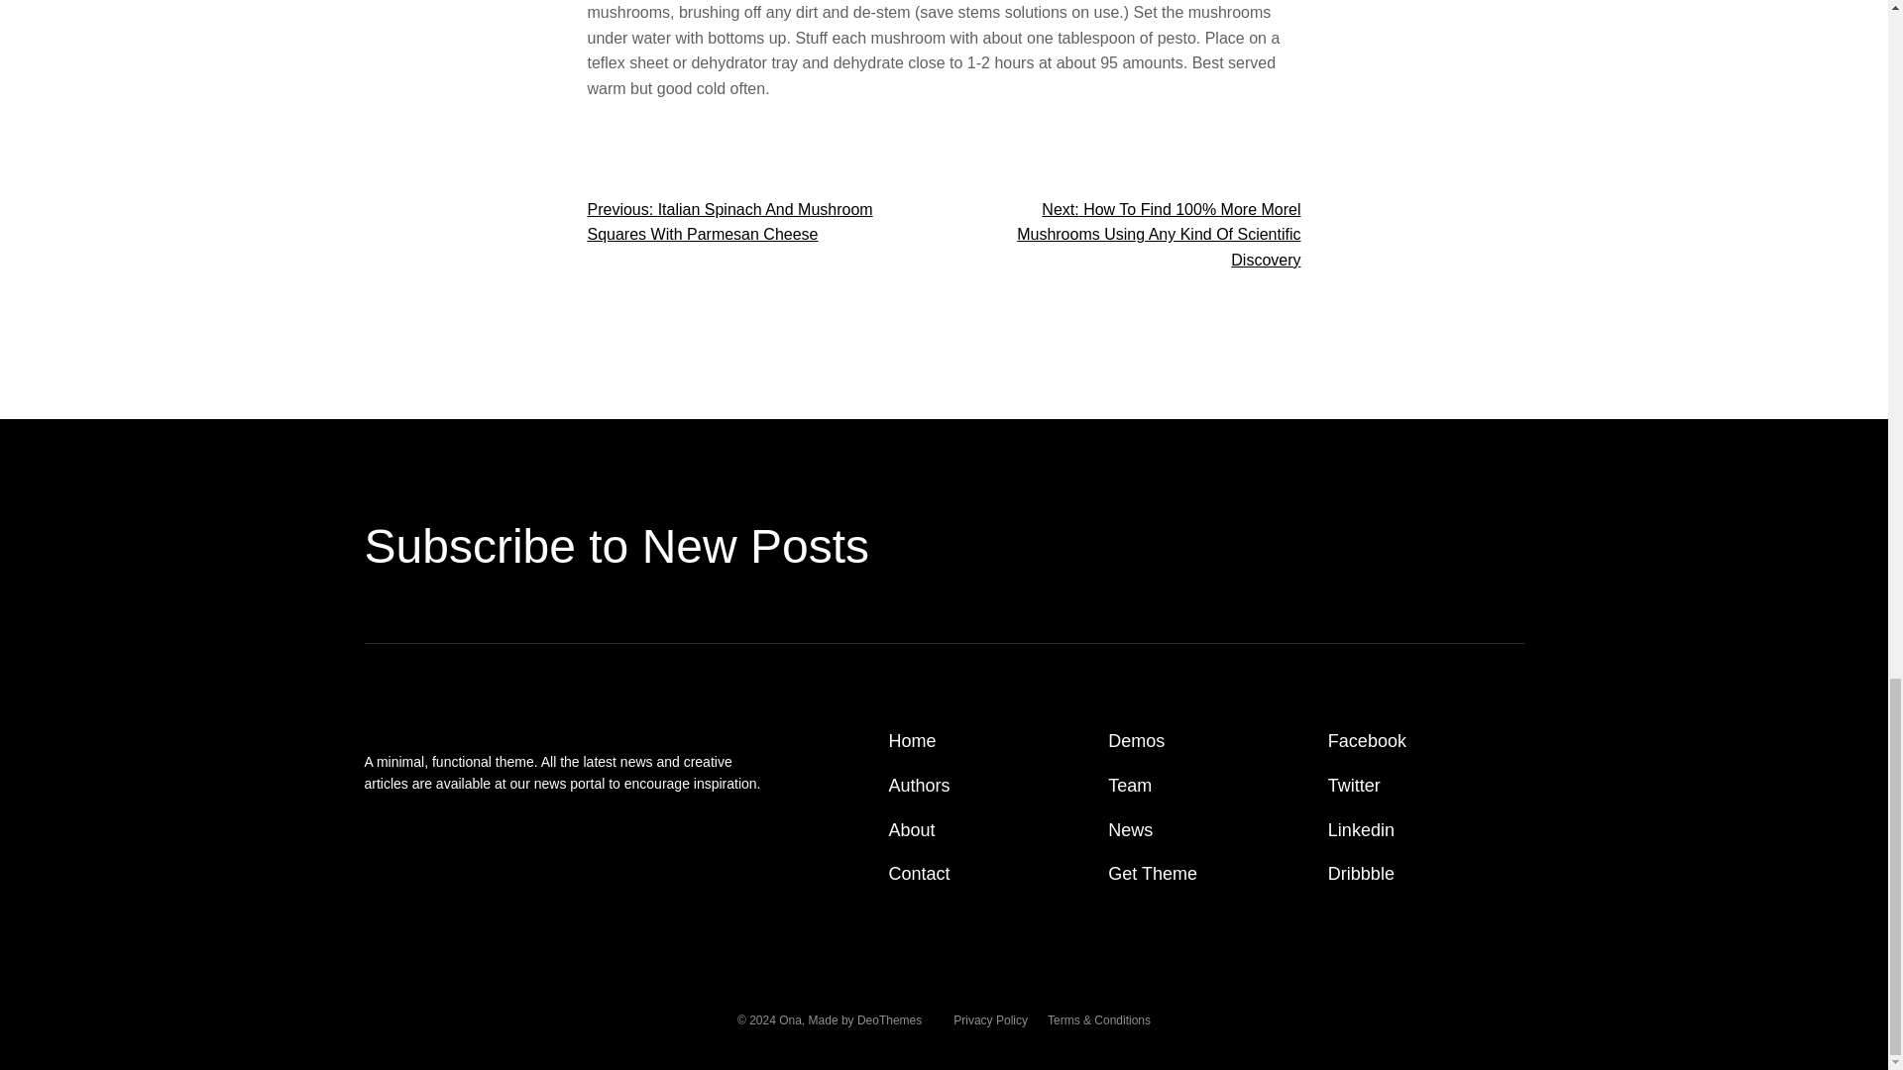 Image resolution: width=1903 pixels, height=1070 pixels. Describe the element at coordinates (1362, 830) in the screenshot. I see `Linkedin` at that location.